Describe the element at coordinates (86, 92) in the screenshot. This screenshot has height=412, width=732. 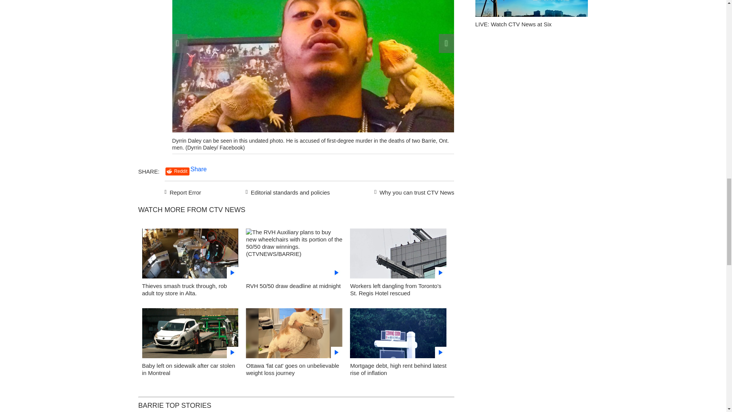
I see `Barrie homicide` at that location.